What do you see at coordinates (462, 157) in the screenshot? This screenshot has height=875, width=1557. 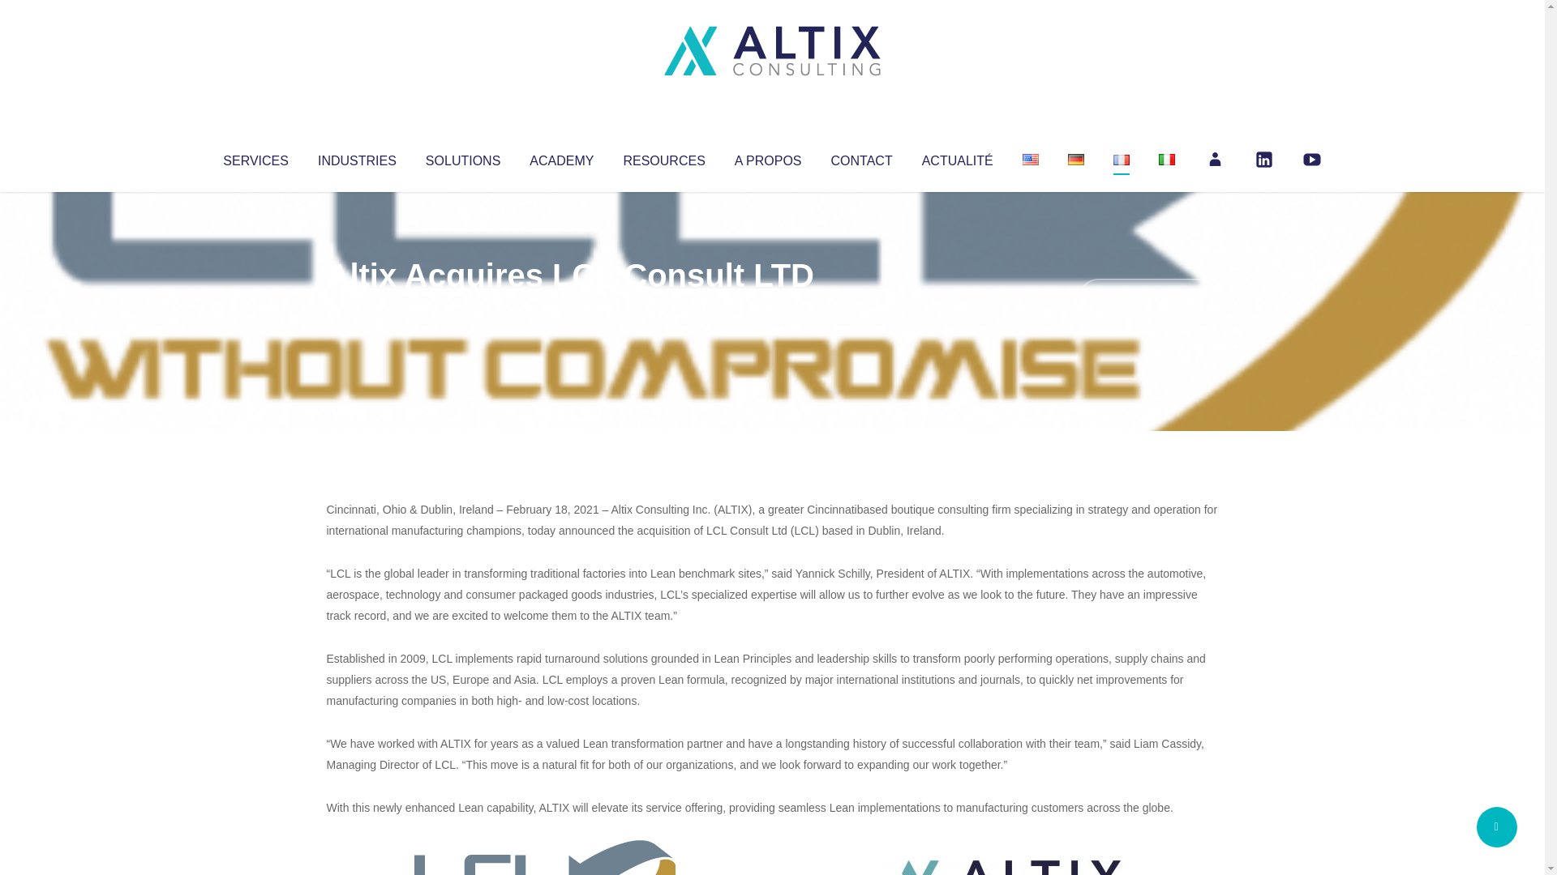 I see `SOLUTIONS` at bounding box center [462, 157].